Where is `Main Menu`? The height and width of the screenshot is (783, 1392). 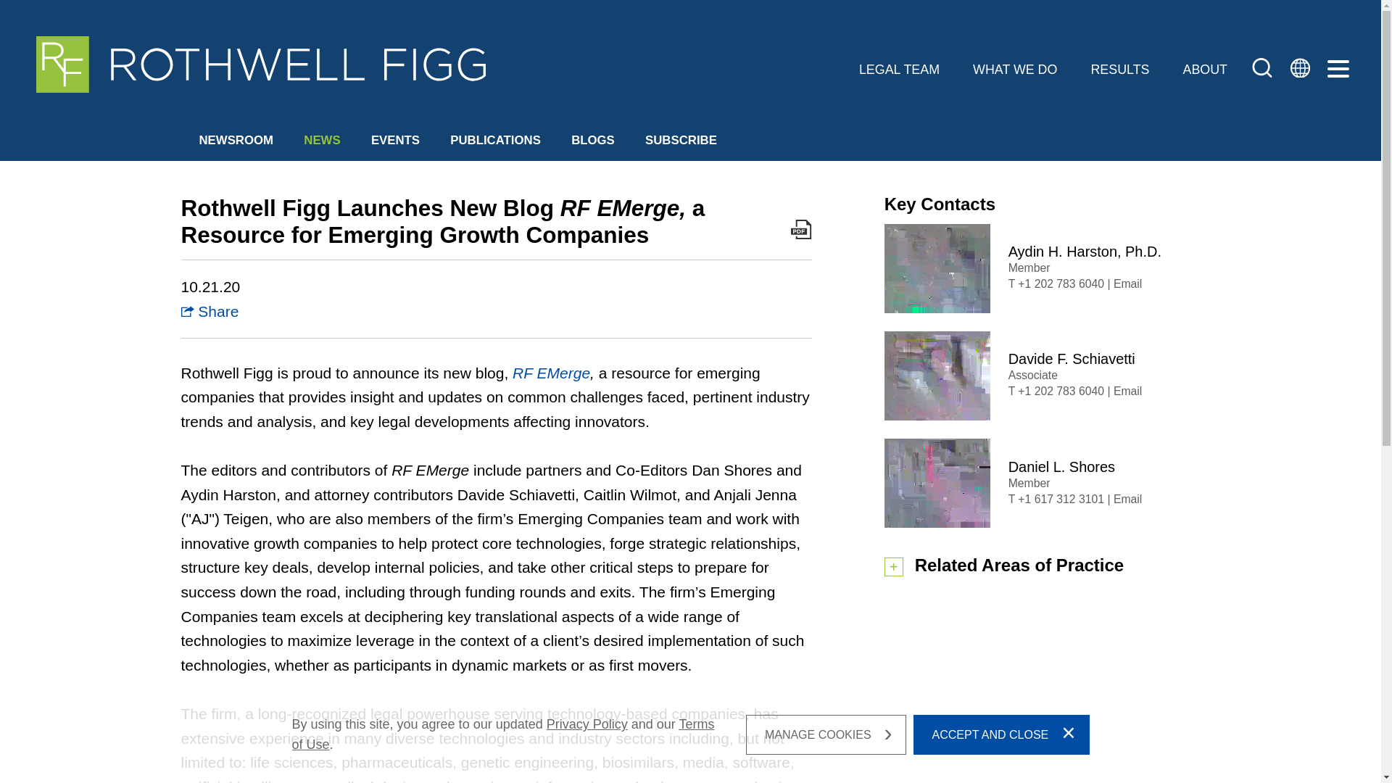 Main Menu is located at coordinates (642, 19).